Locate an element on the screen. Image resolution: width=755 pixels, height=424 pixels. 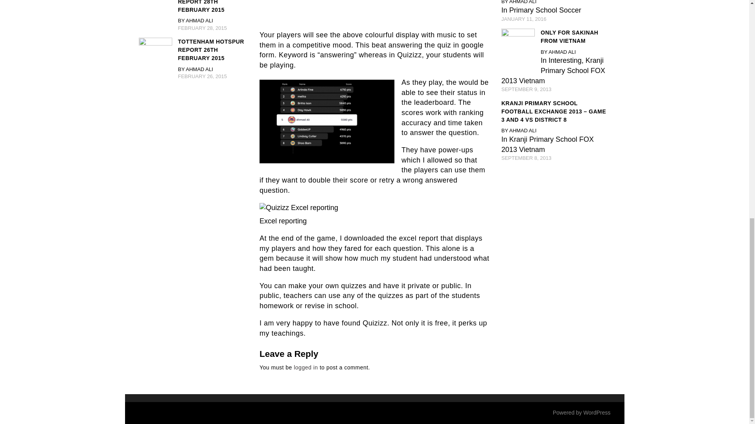
ONLY FOR SAKINAH FROM VIETNAM is located at coordinates (556, 37).